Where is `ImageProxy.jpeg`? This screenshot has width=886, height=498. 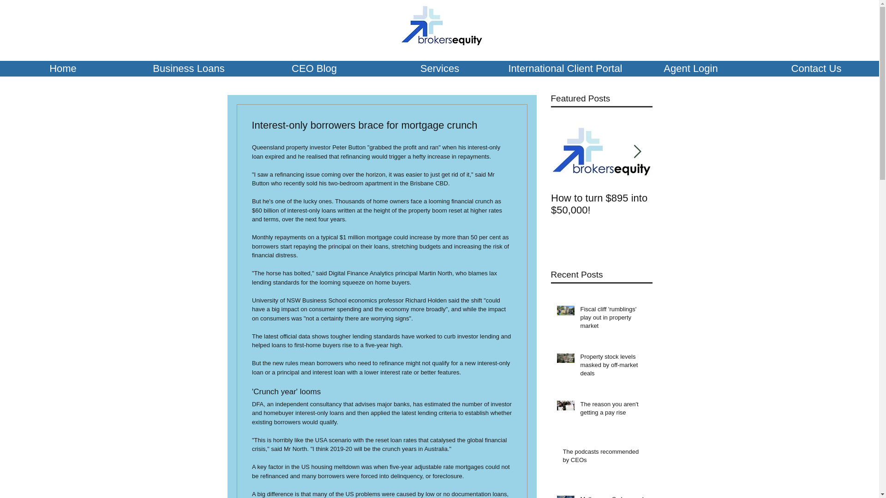 ImageProxy.jpeg is located at coordinates (441, 25).